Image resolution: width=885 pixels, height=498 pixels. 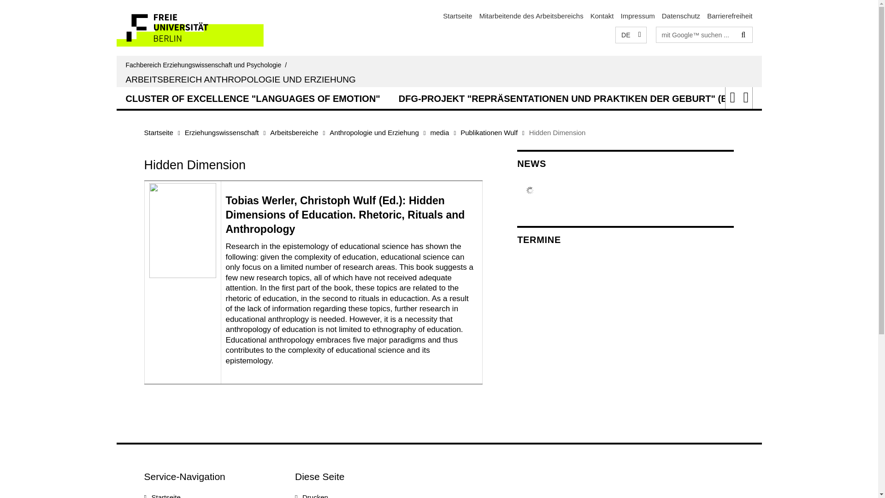 What do you see at coordinates (681, 16) in the screenshot?
I see `Datenschutz` at bounding box center [681, 16].